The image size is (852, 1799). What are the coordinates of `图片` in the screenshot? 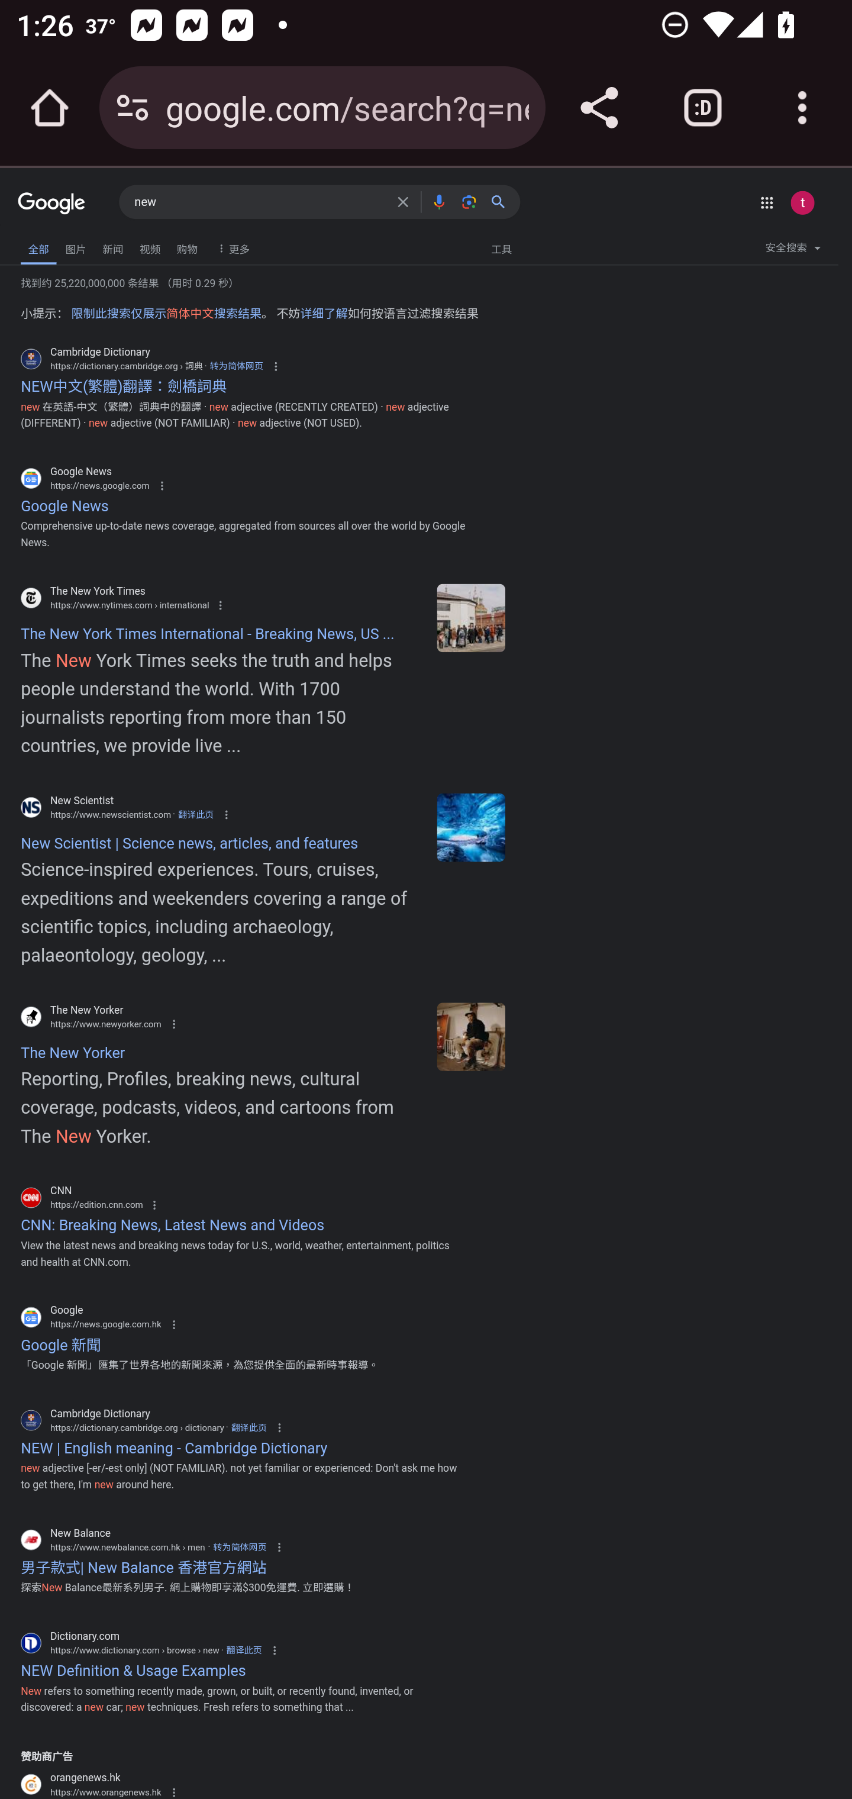 It's located at (75, 247).